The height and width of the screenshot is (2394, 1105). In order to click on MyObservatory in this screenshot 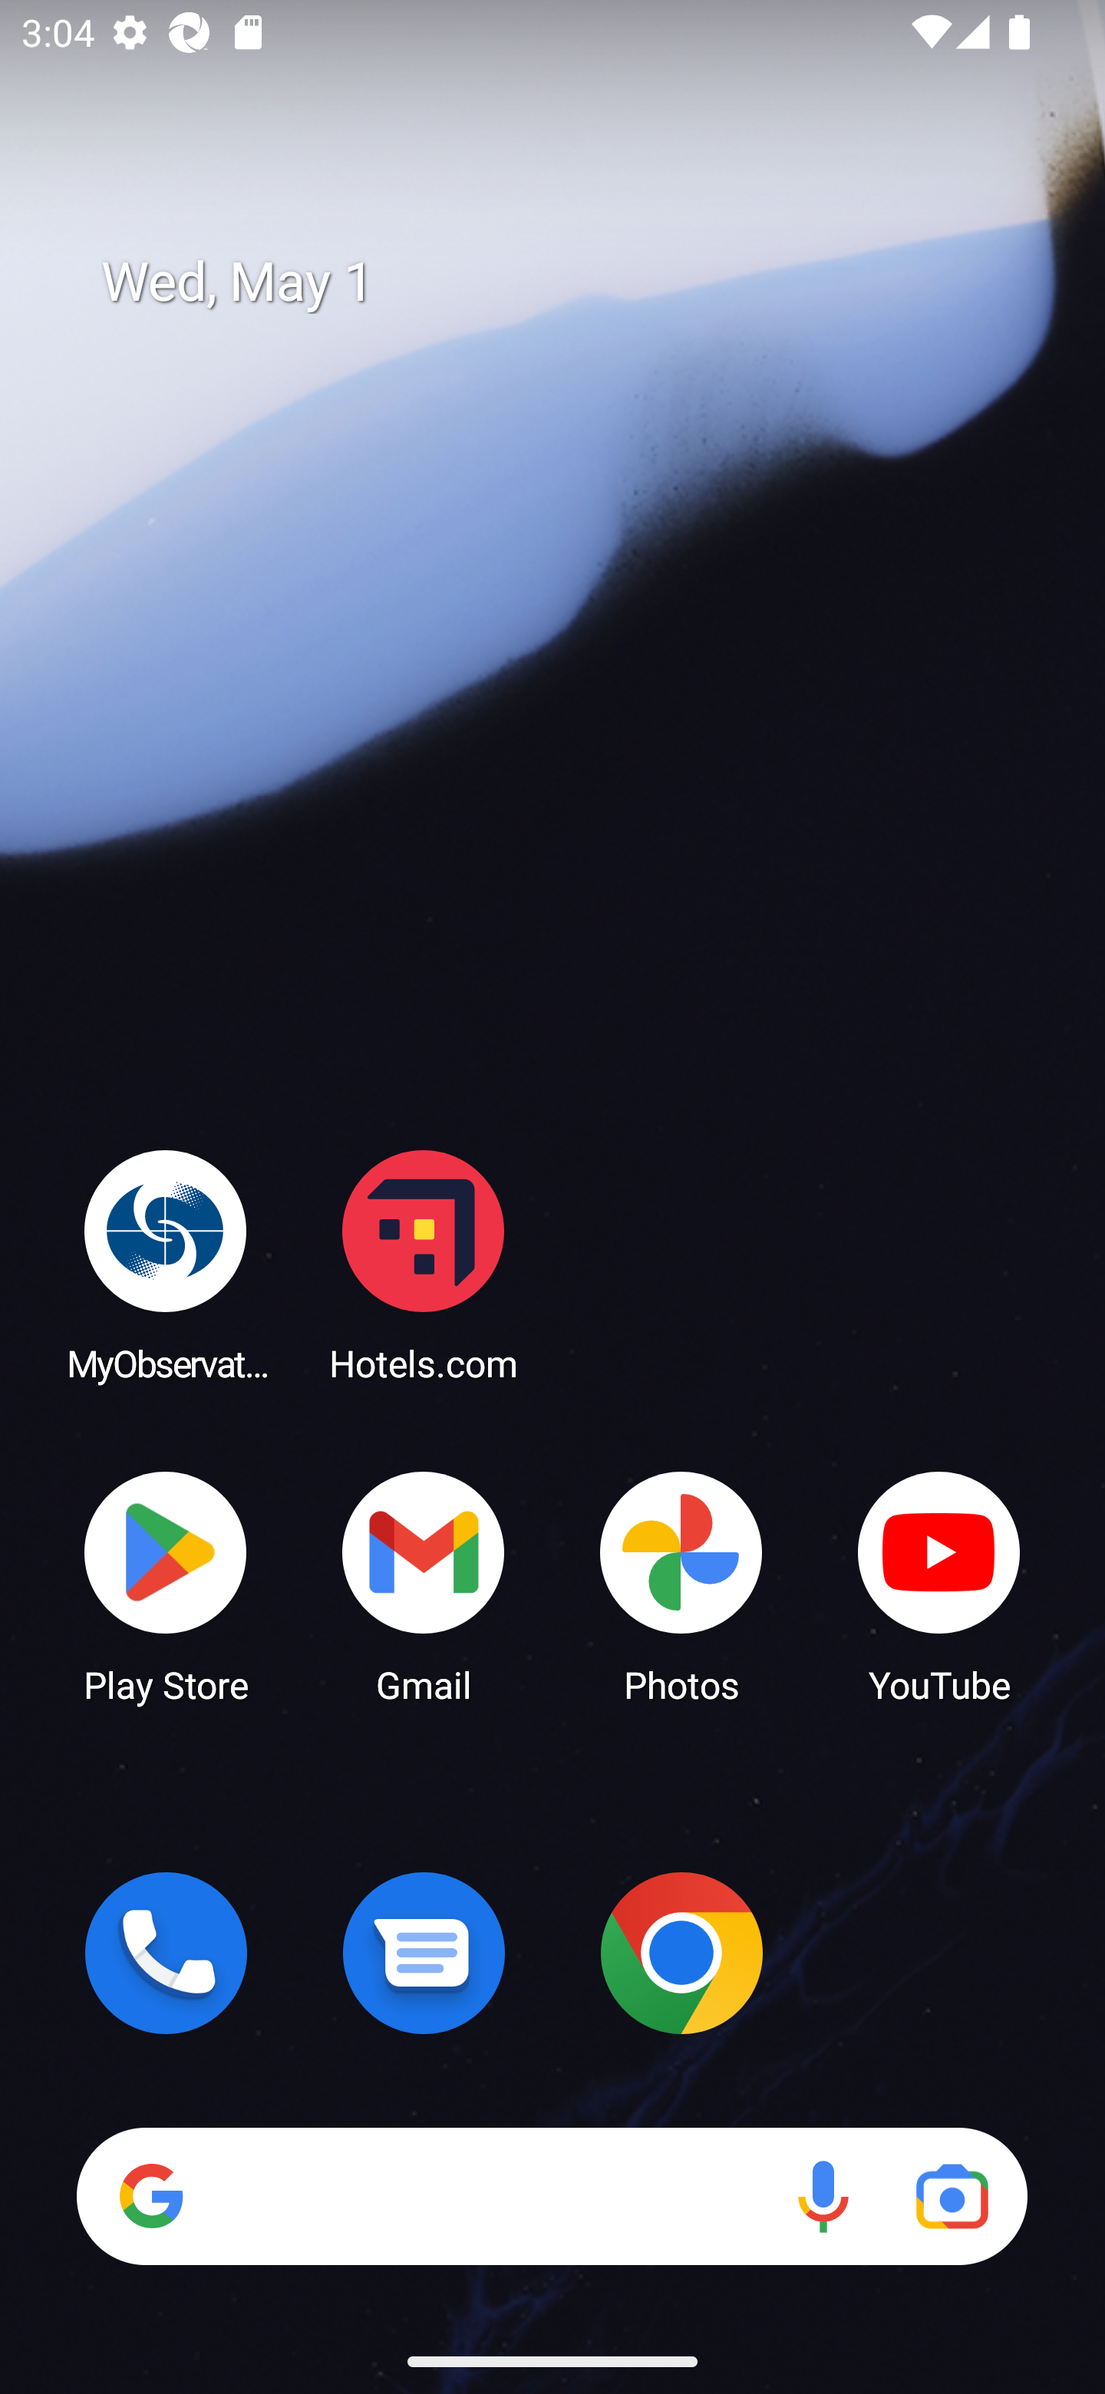, I will do `click(166, 1265)`.